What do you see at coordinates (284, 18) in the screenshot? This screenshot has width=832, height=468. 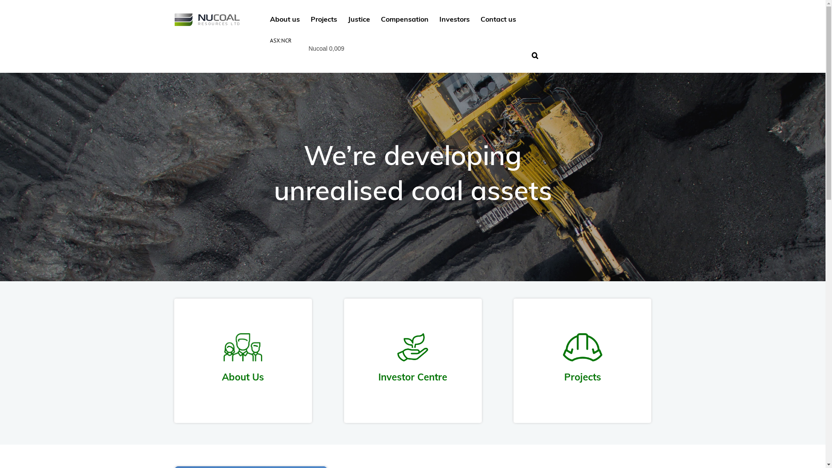 I see `About us` at bounding box center [284, 18].